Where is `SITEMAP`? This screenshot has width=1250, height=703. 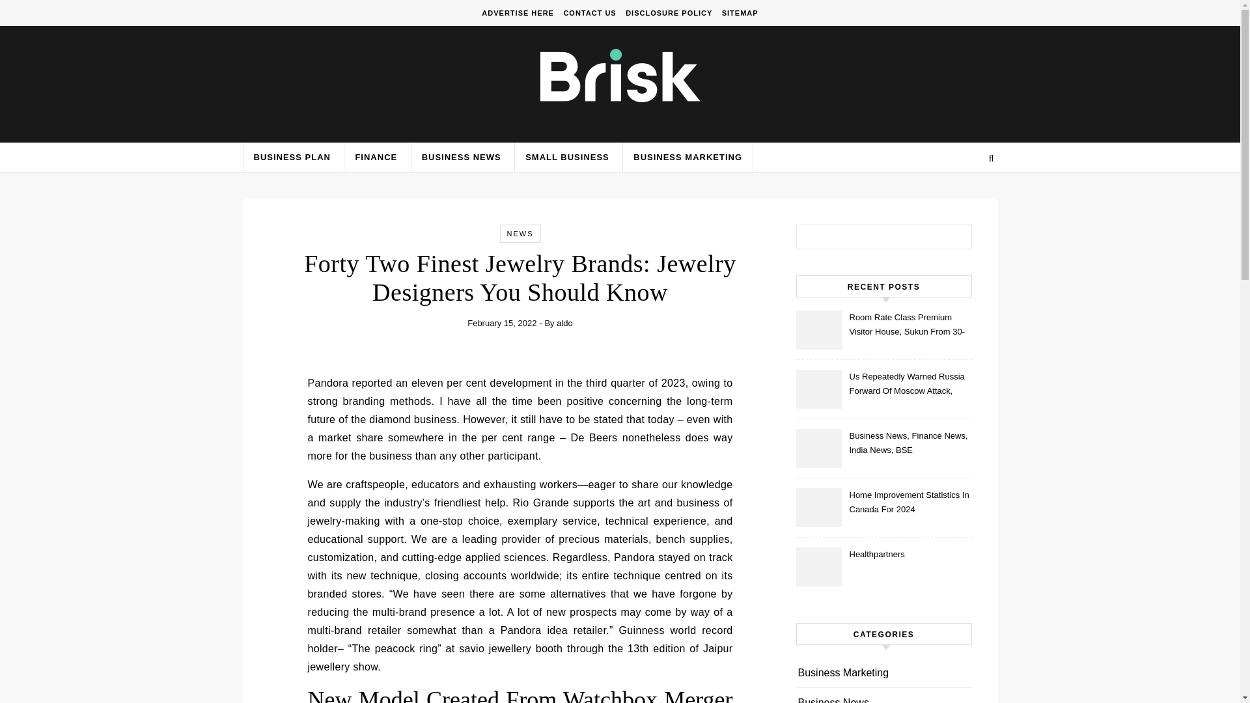 SITEMAP is located at coordinates (738, 13).